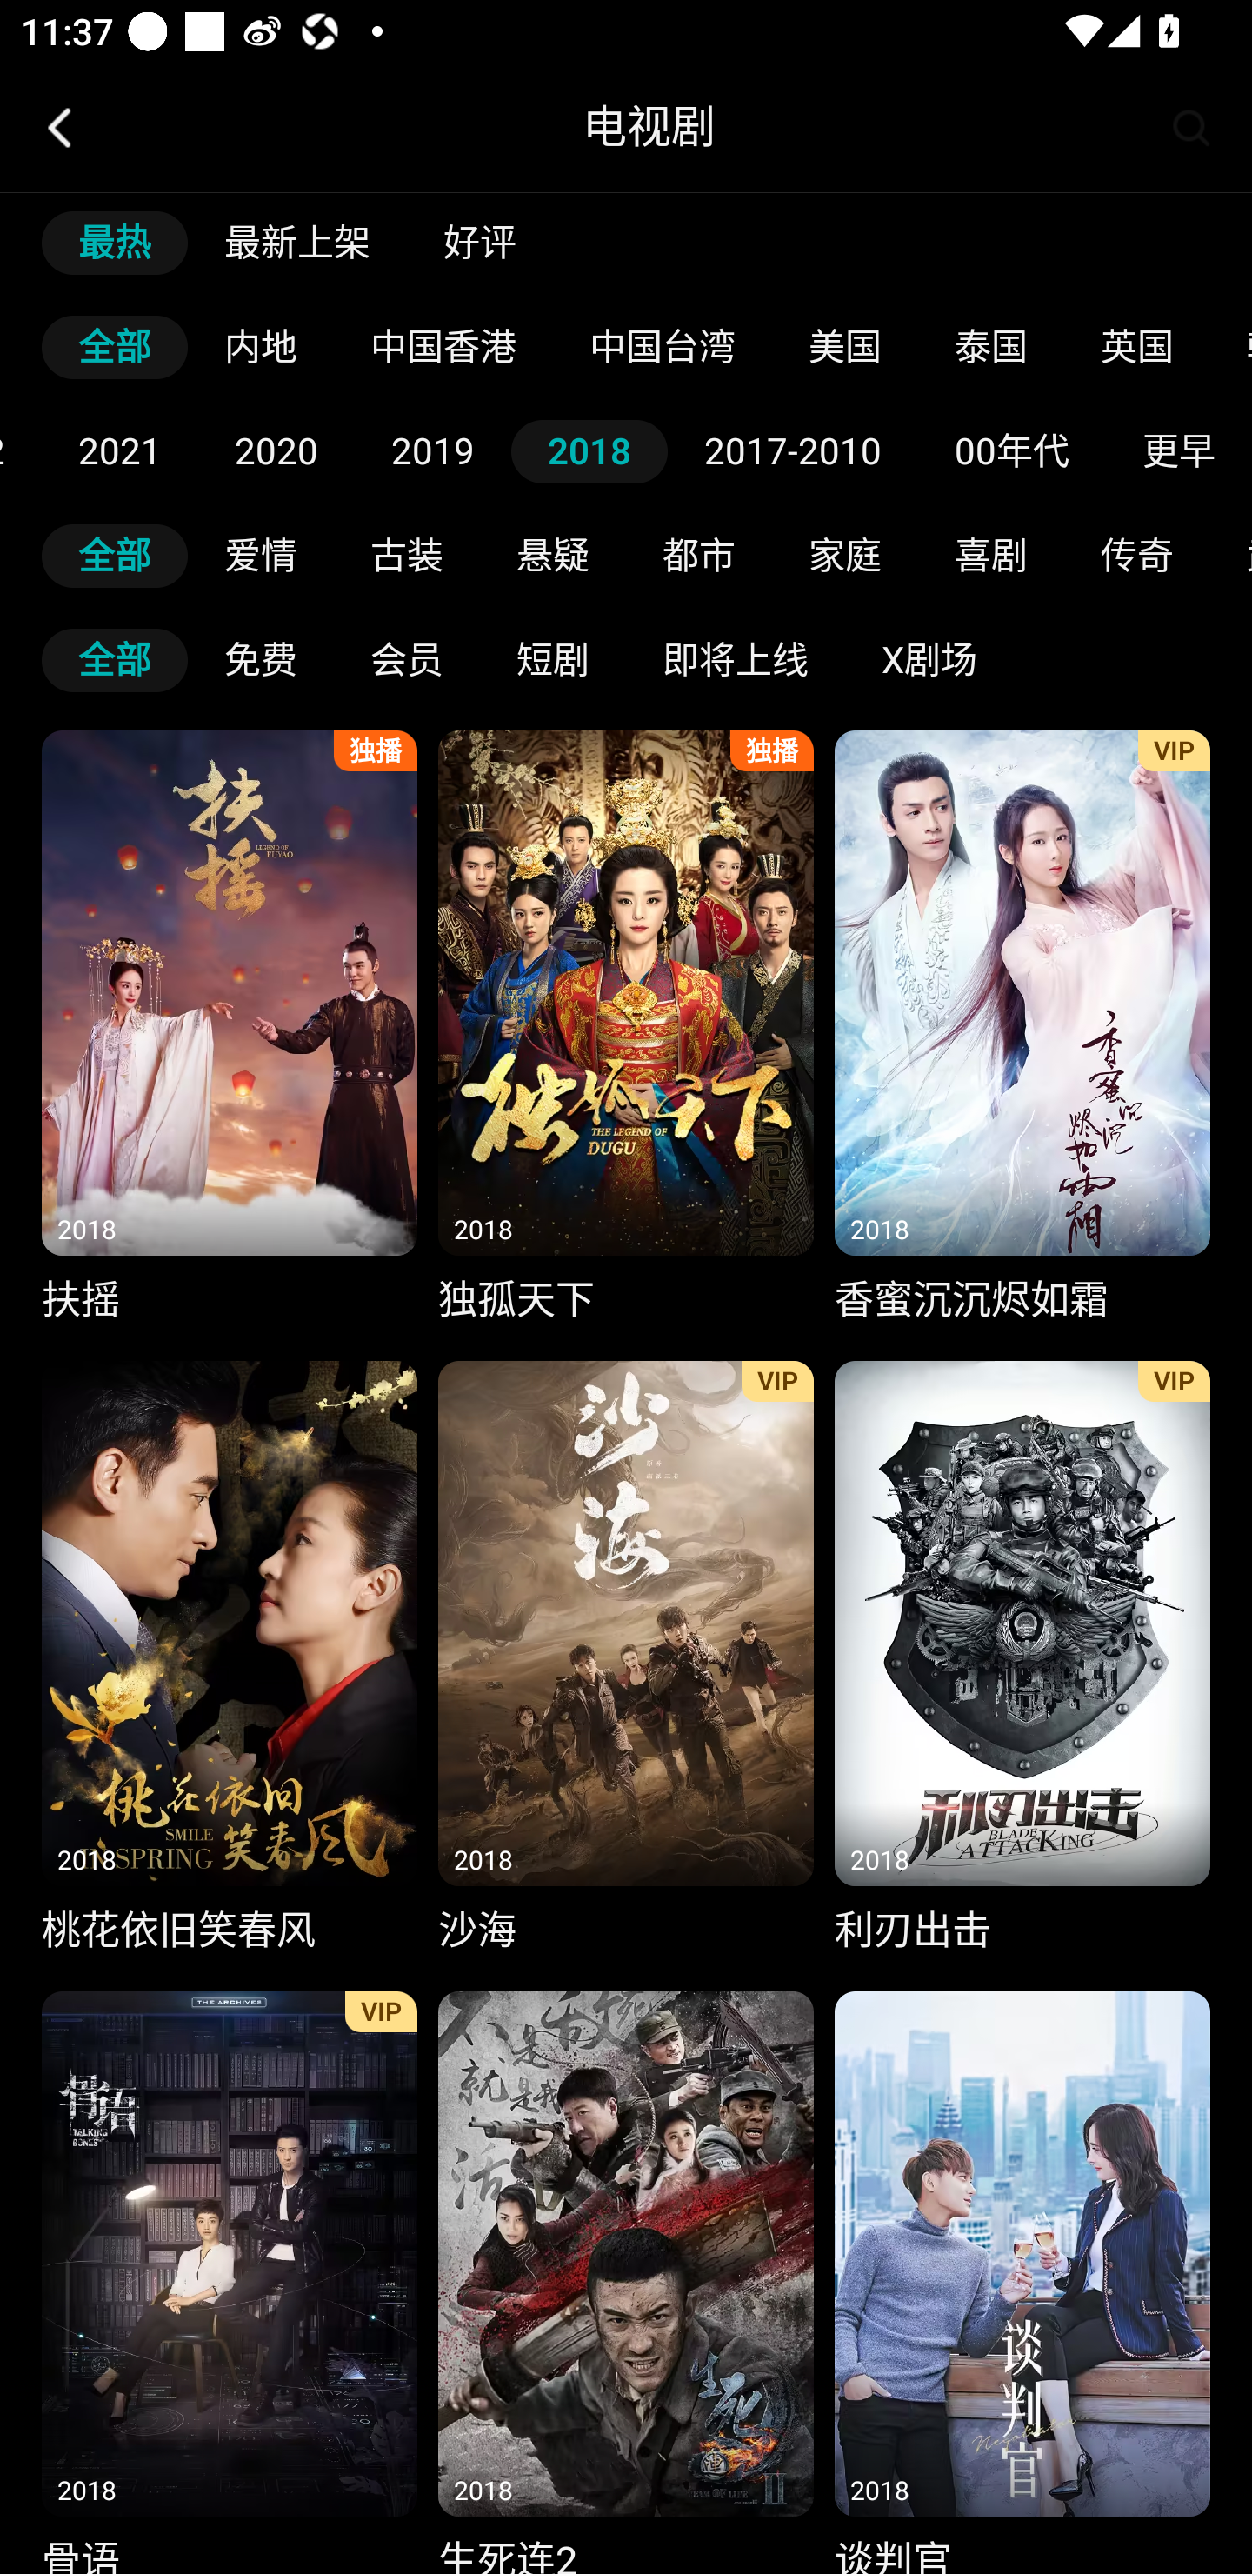  I want to click on 免费, so click(261, 660).